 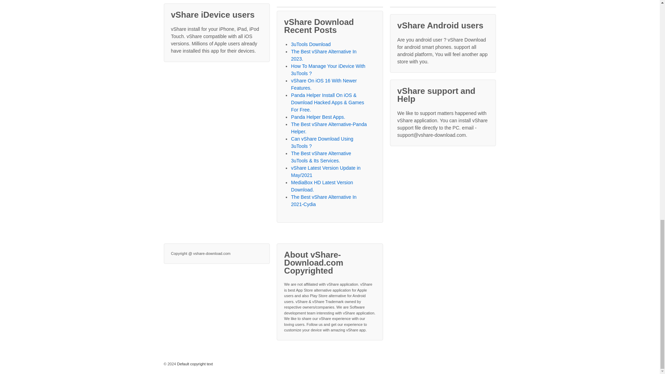 What do you see at coordinates (328, 70) in the screenshot?
I see `How To Manage Your iDevice With 3uTools ?` at bounding box center [328, 70].